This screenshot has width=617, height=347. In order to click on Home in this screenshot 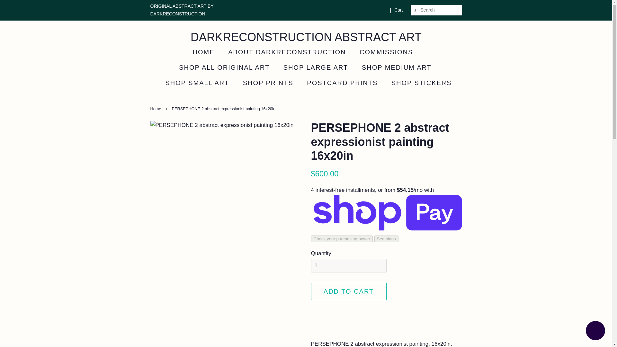, I will do `click(156, 109)`.